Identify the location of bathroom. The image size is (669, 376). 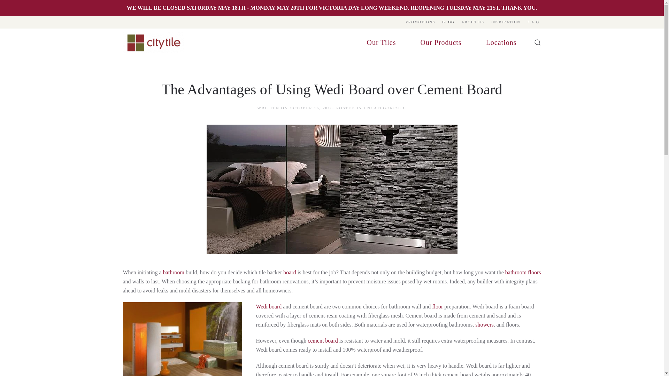
(174, 272).